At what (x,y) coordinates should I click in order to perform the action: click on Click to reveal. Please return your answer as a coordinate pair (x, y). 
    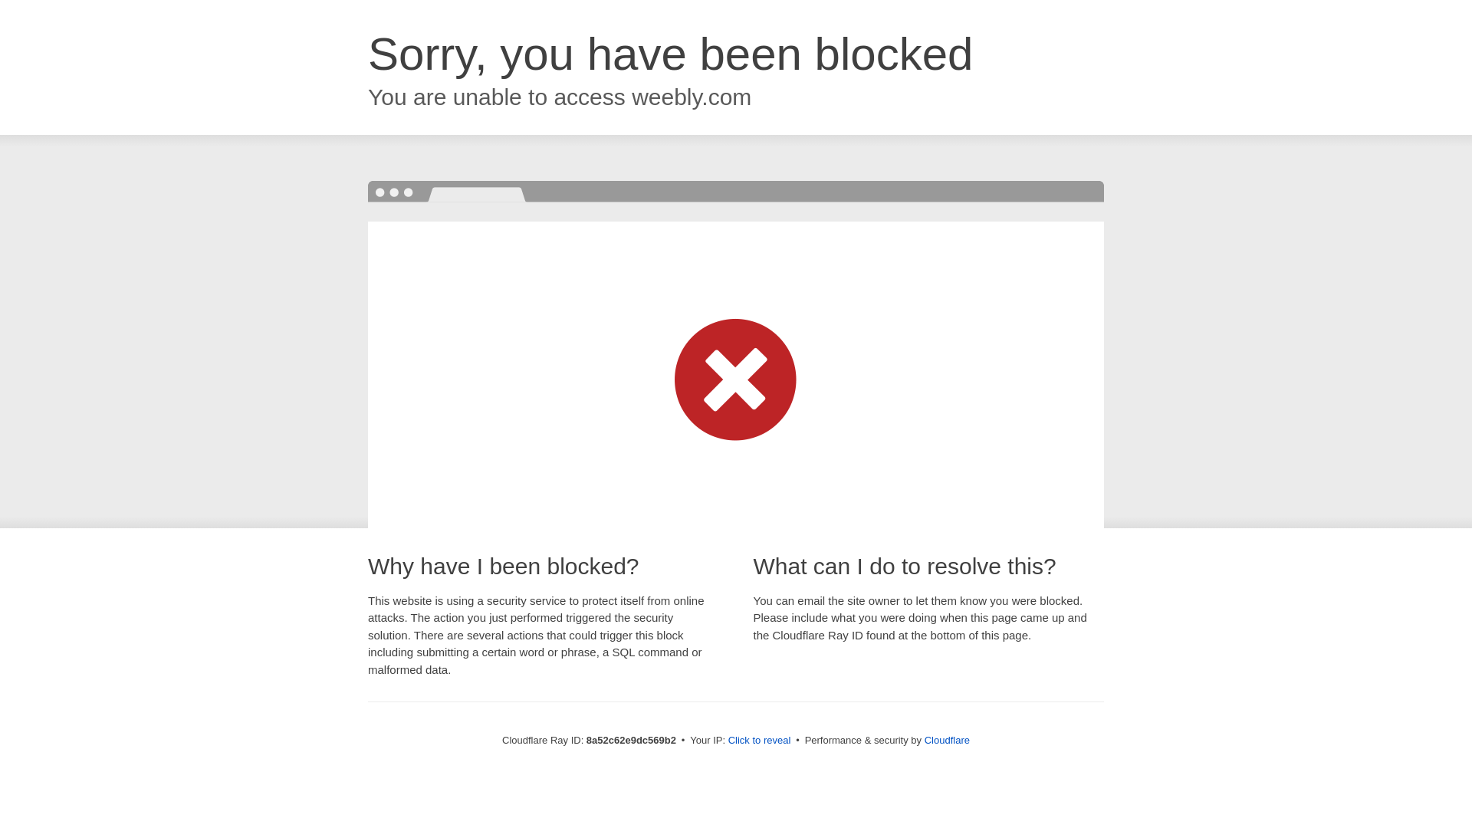
    Looking at the image, I should click on (760, 741).